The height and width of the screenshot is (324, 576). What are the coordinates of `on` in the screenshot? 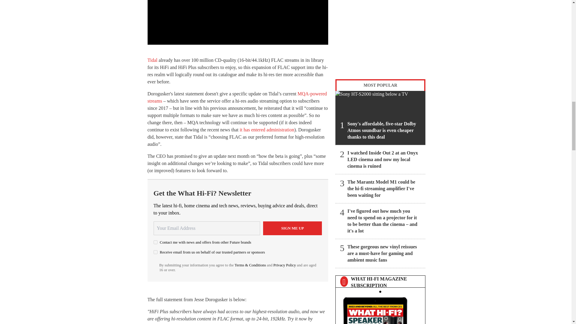 It's located at (155, 242).